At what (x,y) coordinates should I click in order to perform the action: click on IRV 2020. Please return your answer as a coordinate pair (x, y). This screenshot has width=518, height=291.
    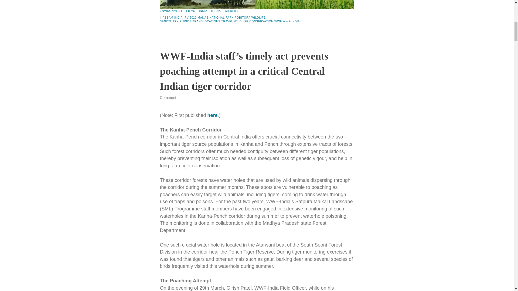
    Looking at the image, I should click on (190, 18).